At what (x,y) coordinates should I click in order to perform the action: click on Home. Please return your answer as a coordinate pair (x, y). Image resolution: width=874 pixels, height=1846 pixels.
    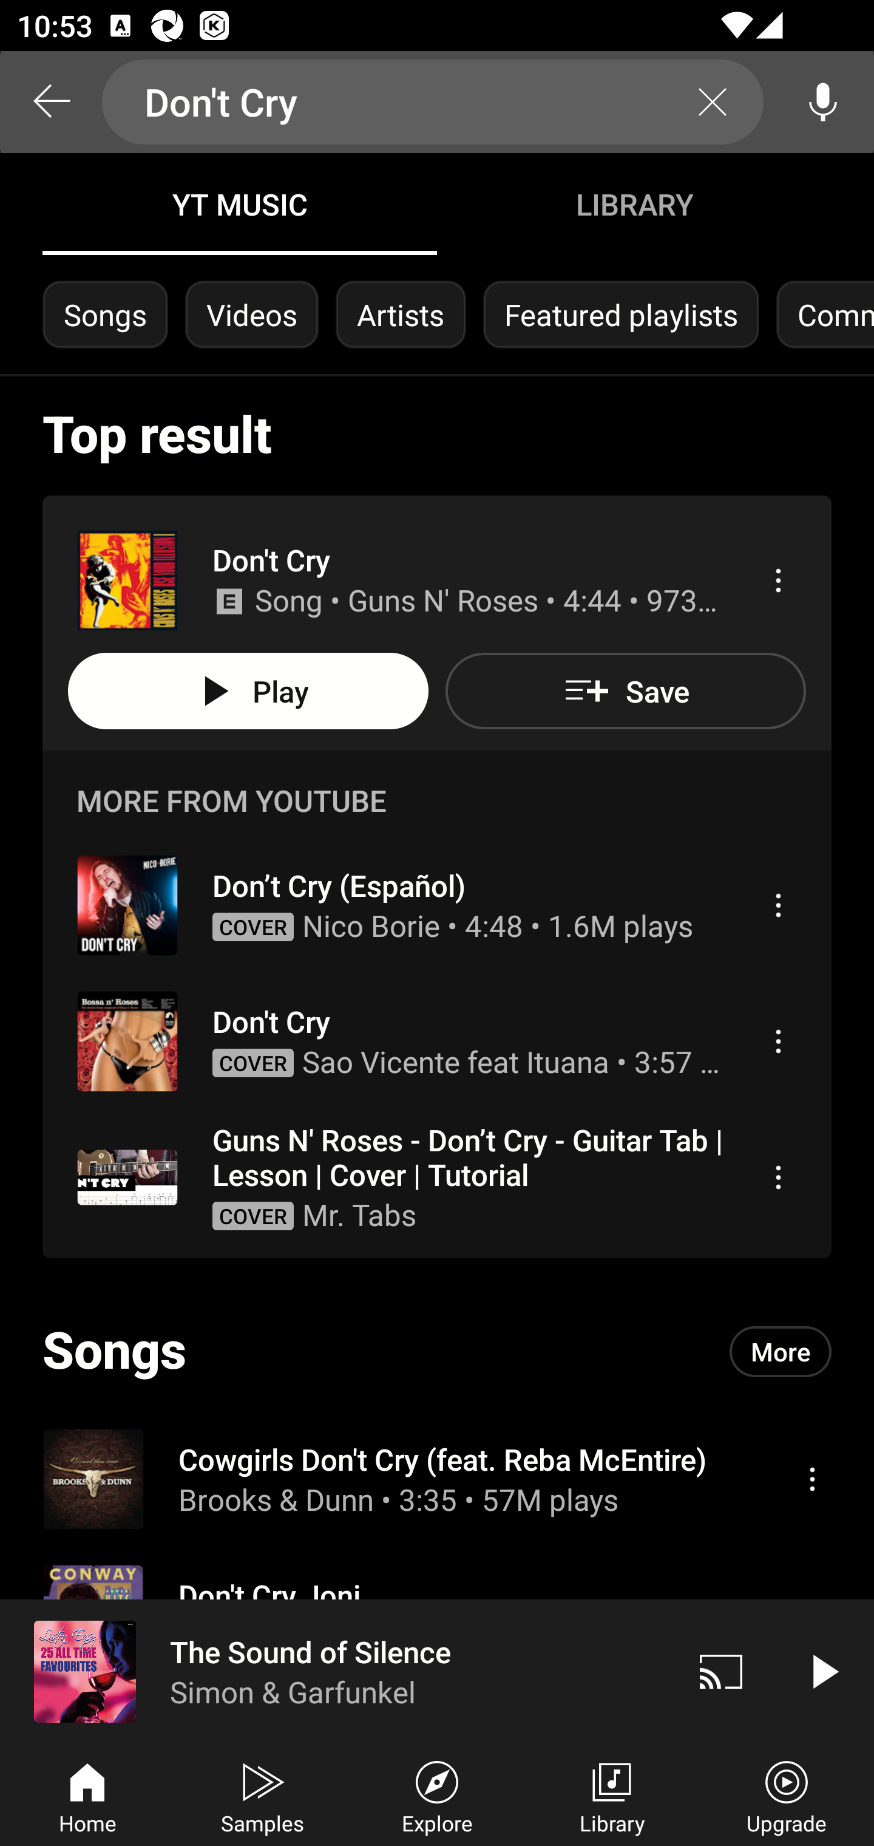
    Looking at the image, I should click on (87, 1795).